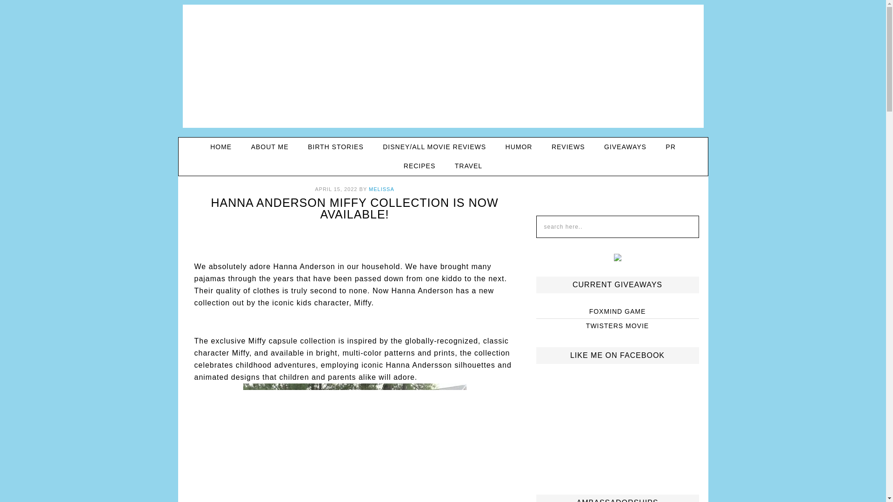 The width and height of the screenshot is (893, 502). Describe the element at coordinates (336, 147) in the screenshot. I see `BIRTH STORIES` at that location.